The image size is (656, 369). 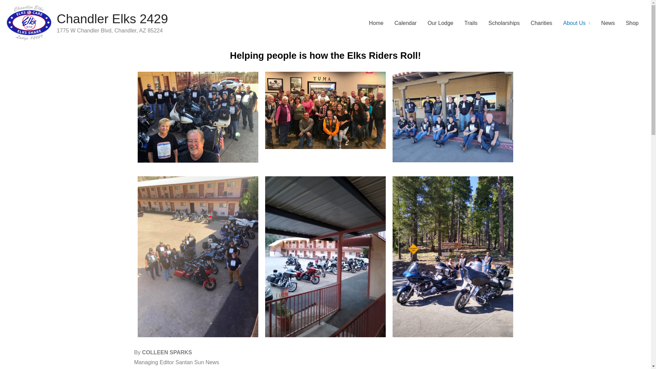 What do you see at coordinates (112, 18) in the screenshot?
I see `Chandler Elks 2429` at bounding box center [112, 18].